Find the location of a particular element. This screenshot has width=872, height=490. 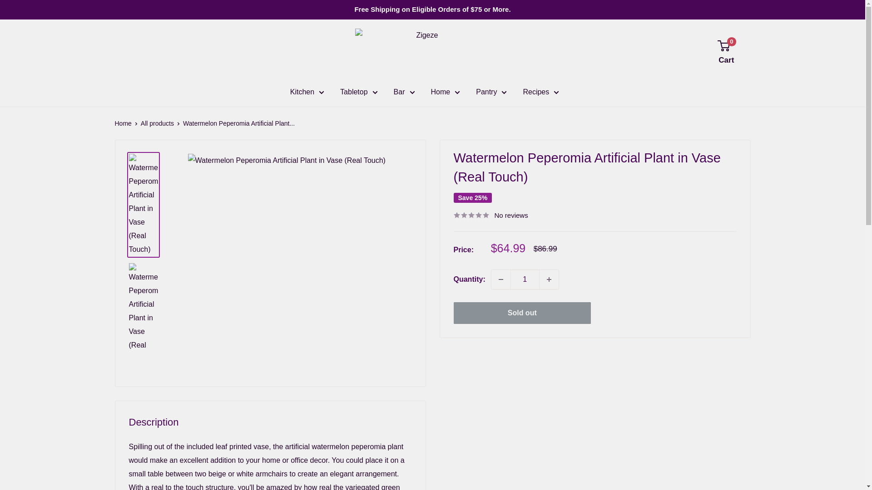

Increase quantity by 1 is located at coordinates (549, 279).